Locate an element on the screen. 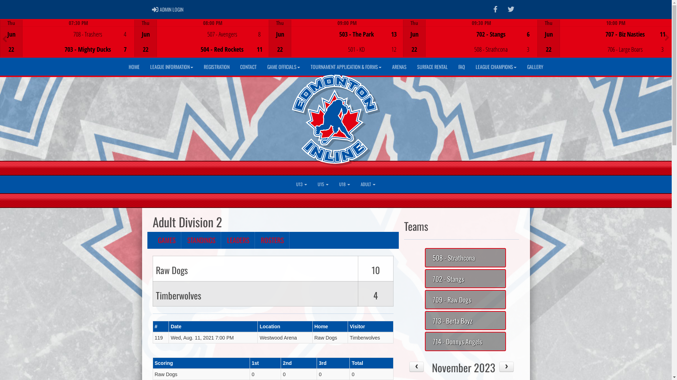  STANDINGS is located at coordinates (202, 240).